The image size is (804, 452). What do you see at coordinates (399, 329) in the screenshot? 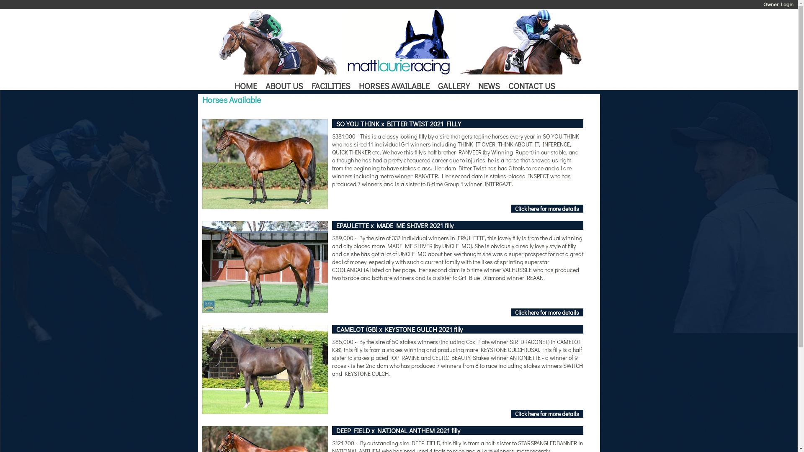
I see `CAMELOT (GB) x KEYSTONE GULCH 2021 filly` at bounding box center [399, 329].